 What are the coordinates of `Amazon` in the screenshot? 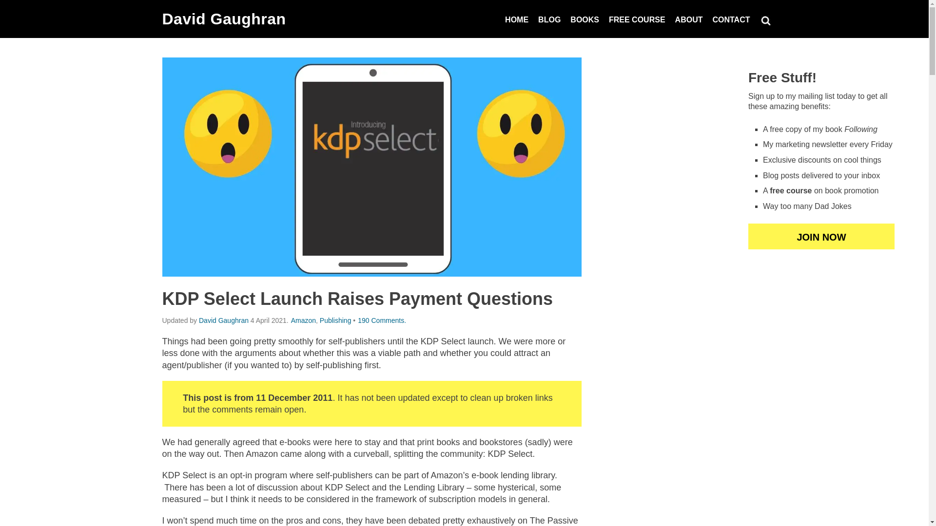 It's located at (303, 320).